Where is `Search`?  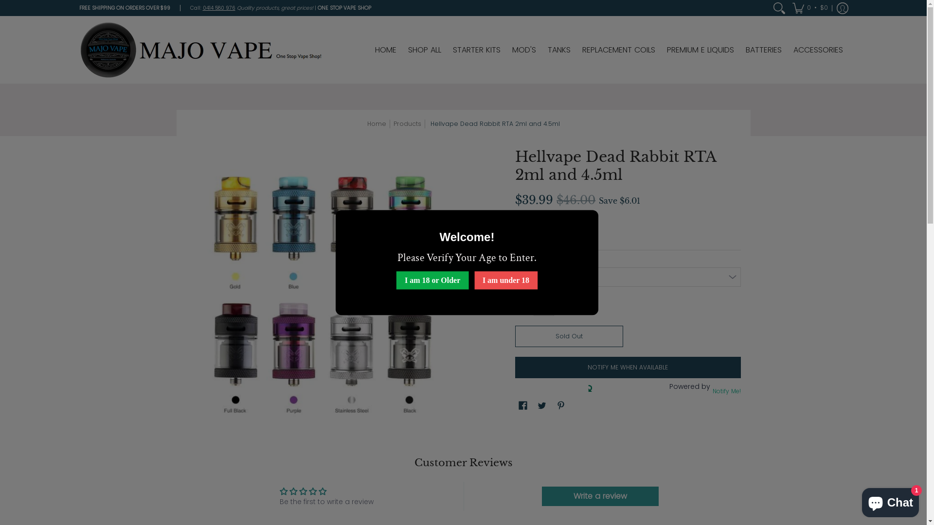 Search is located at coordinates (779, 8).